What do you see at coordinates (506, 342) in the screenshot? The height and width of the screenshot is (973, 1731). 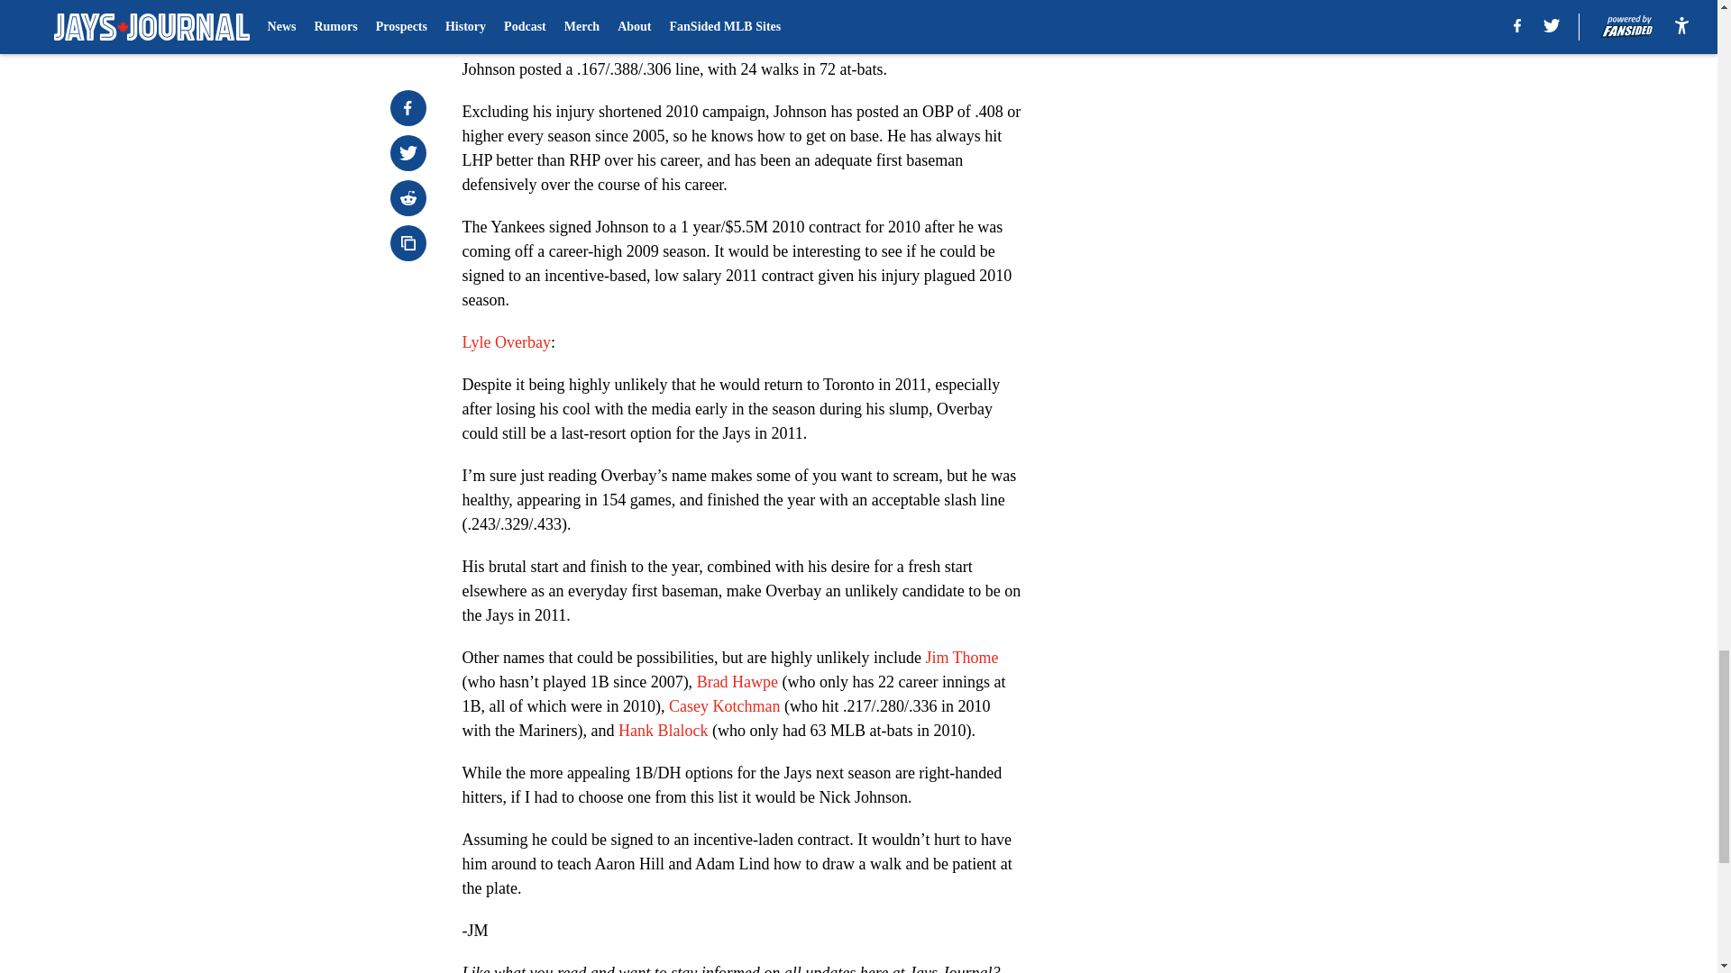 I see `Lyle Overbay` at bounding box center [506, 342].